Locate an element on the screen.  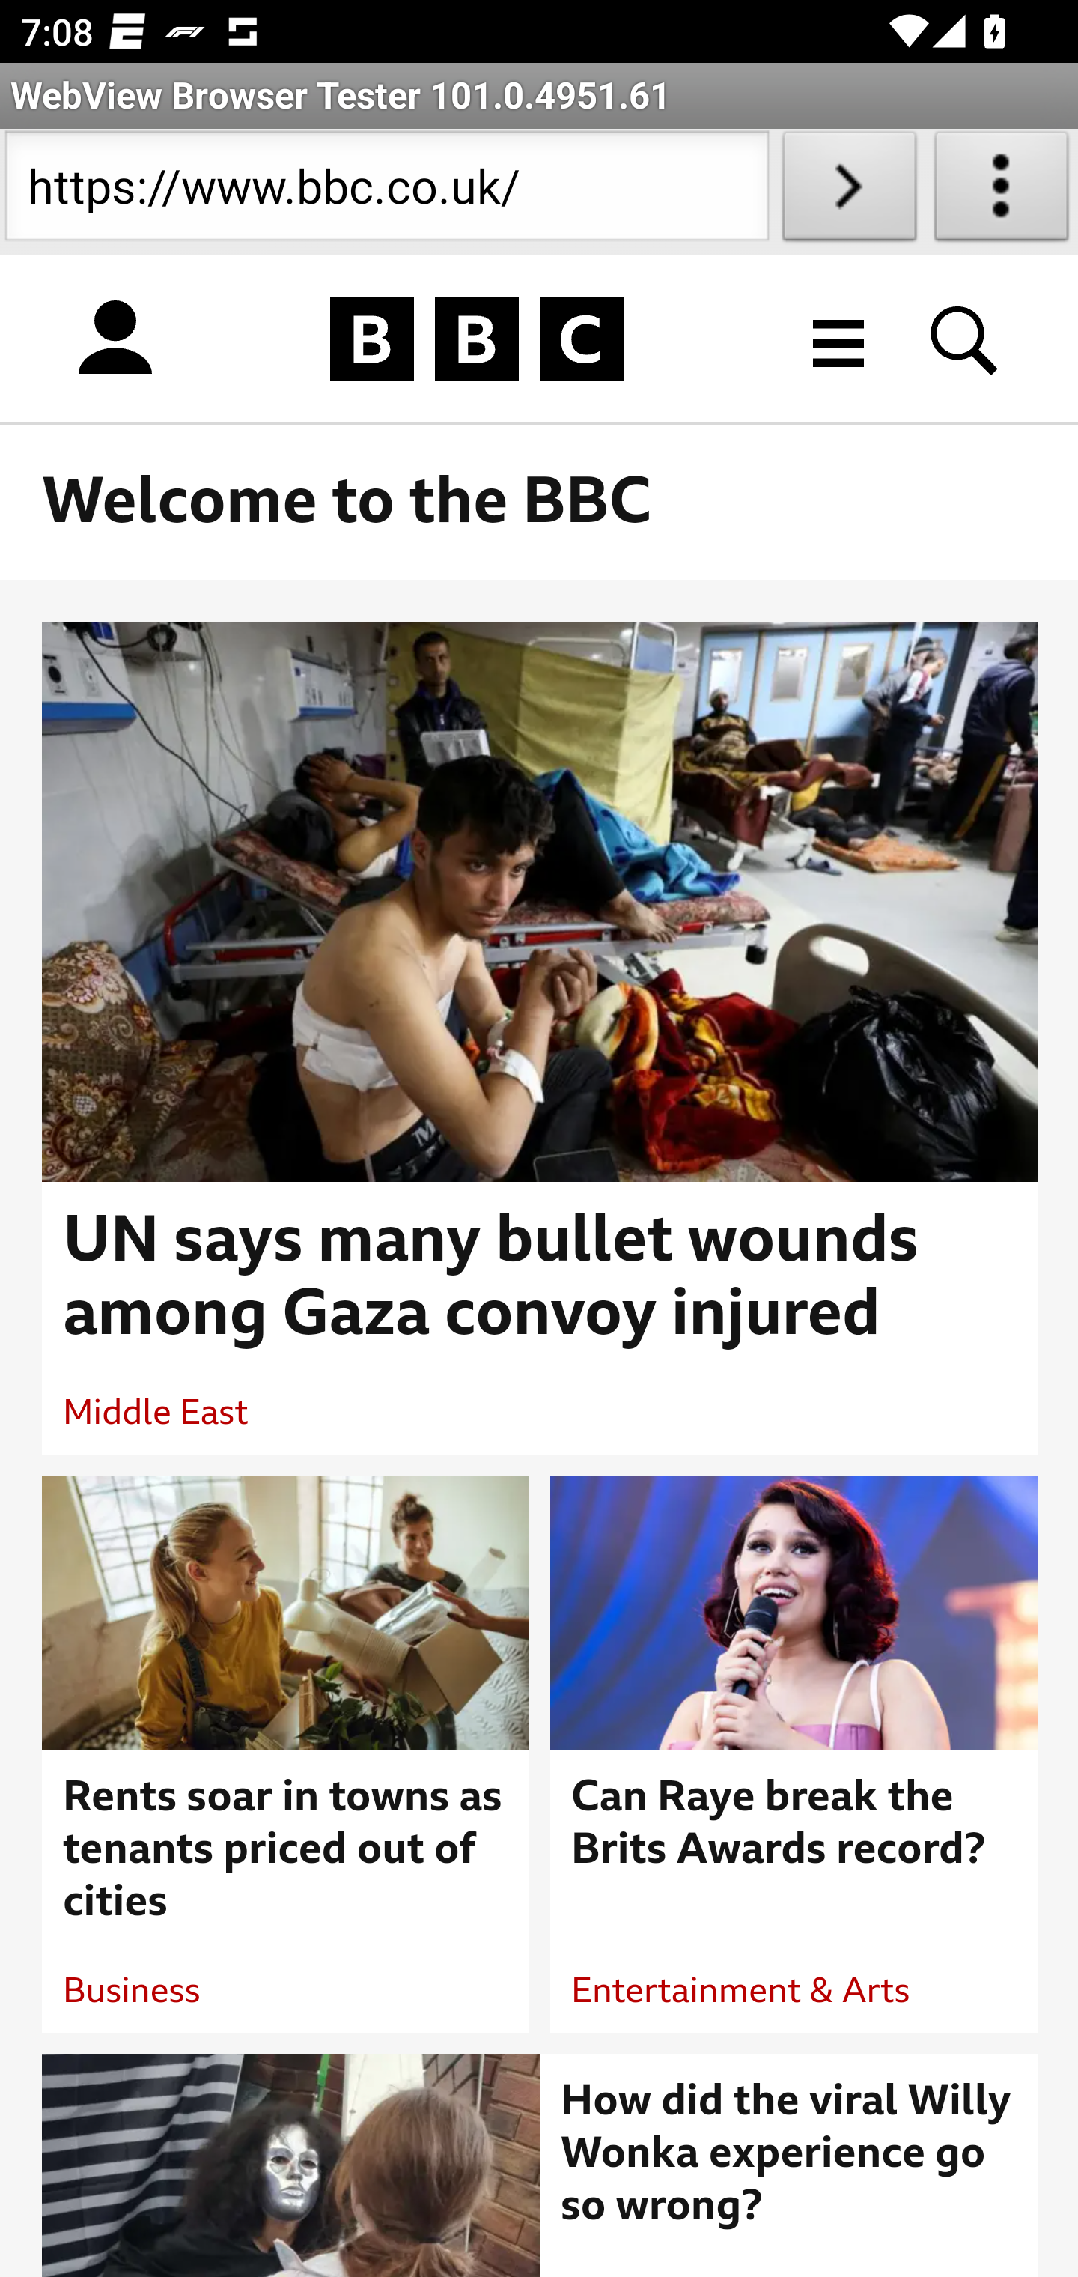
Sign in is located at coordinates (115, 339).